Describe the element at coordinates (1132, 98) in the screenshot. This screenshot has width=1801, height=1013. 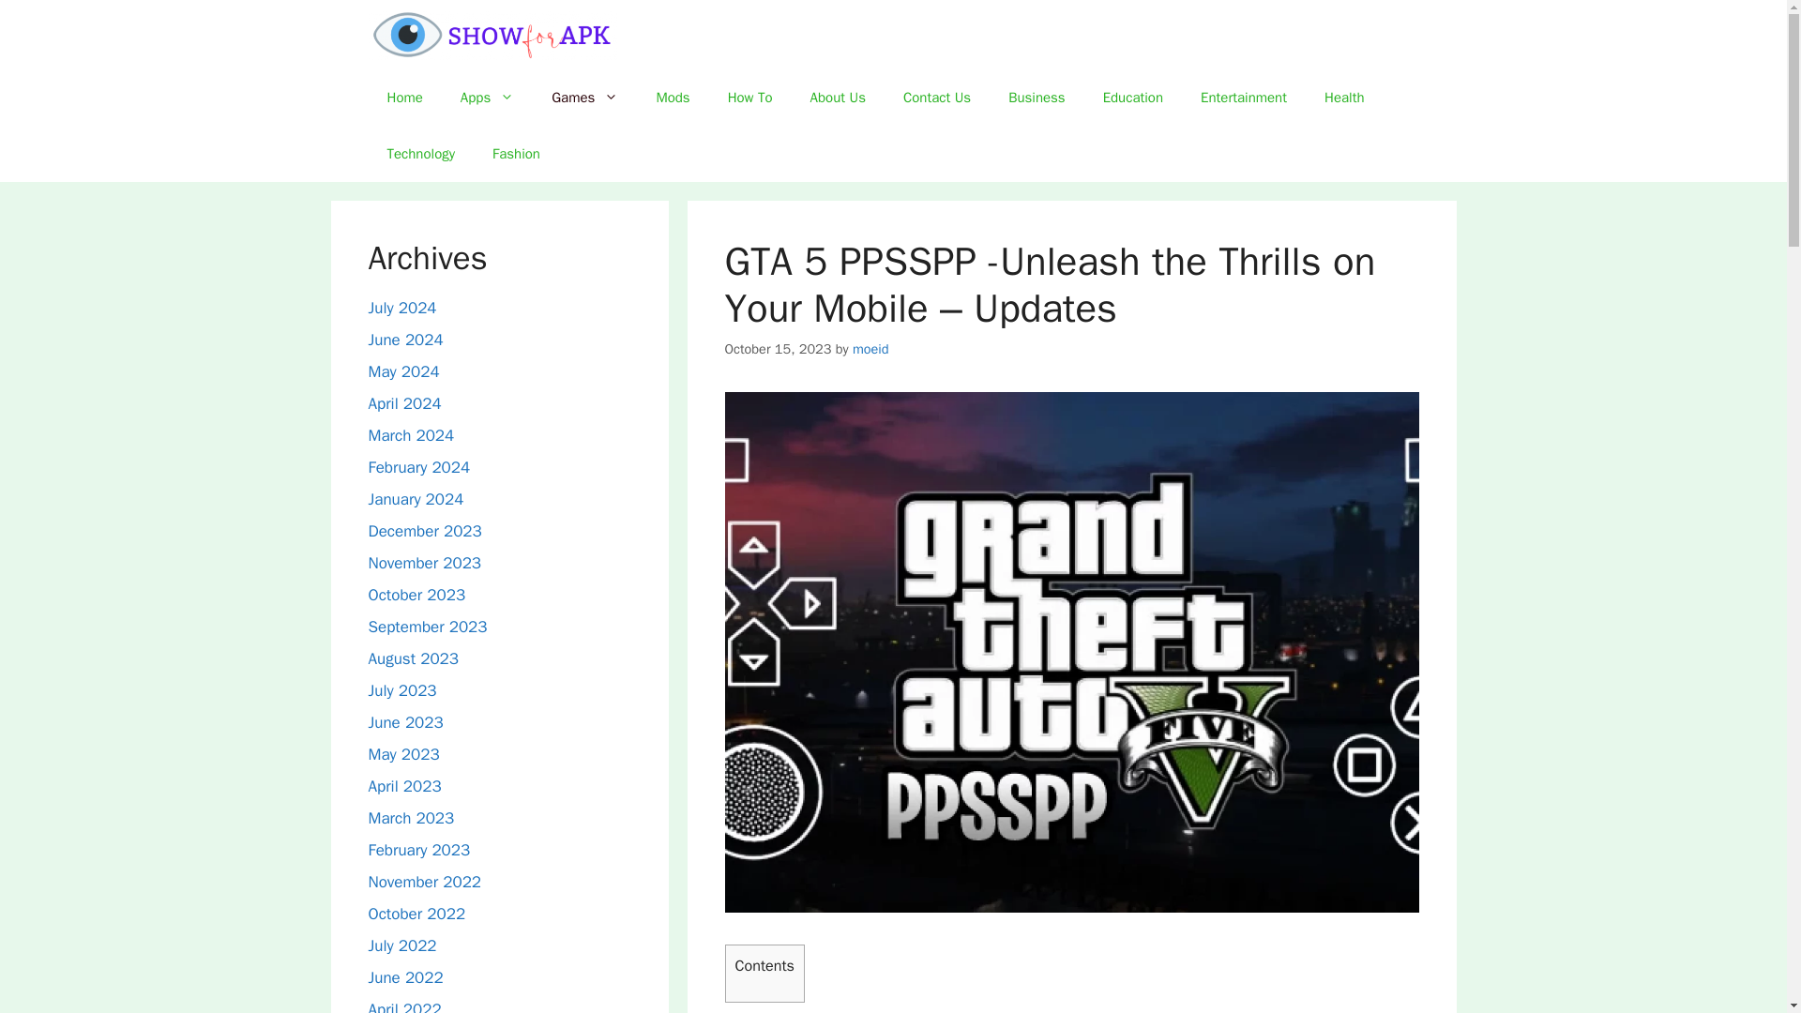
I see `Education` at that location.